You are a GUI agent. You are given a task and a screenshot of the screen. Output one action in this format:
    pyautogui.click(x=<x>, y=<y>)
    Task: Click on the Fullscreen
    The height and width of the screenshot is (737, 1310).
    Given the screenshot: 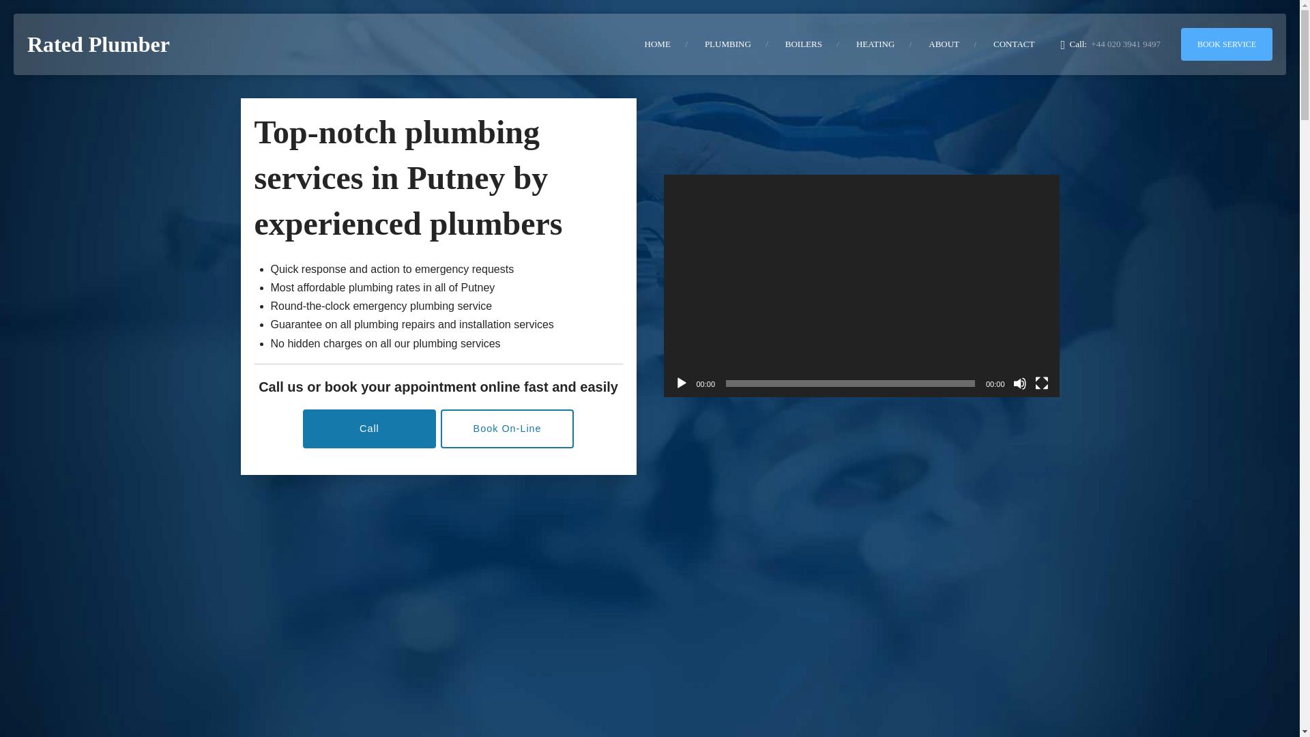 What is the action you would take?
    pyautogui.click(x=1041, y=384)
    